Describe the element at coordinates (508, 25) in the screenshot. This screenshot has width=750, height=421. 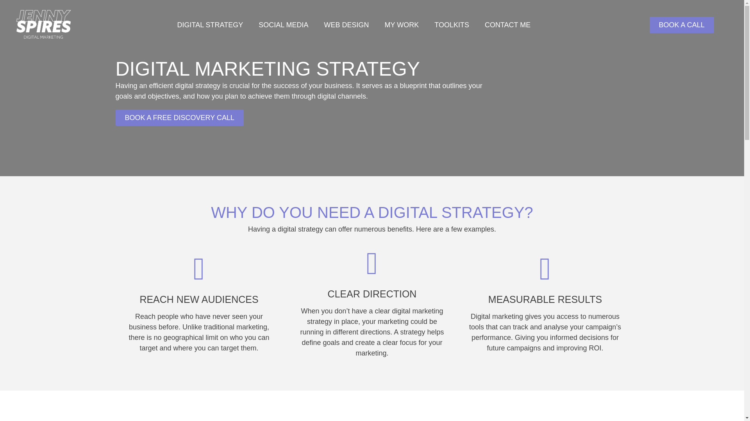
I see `CONTACT ME` at that location.